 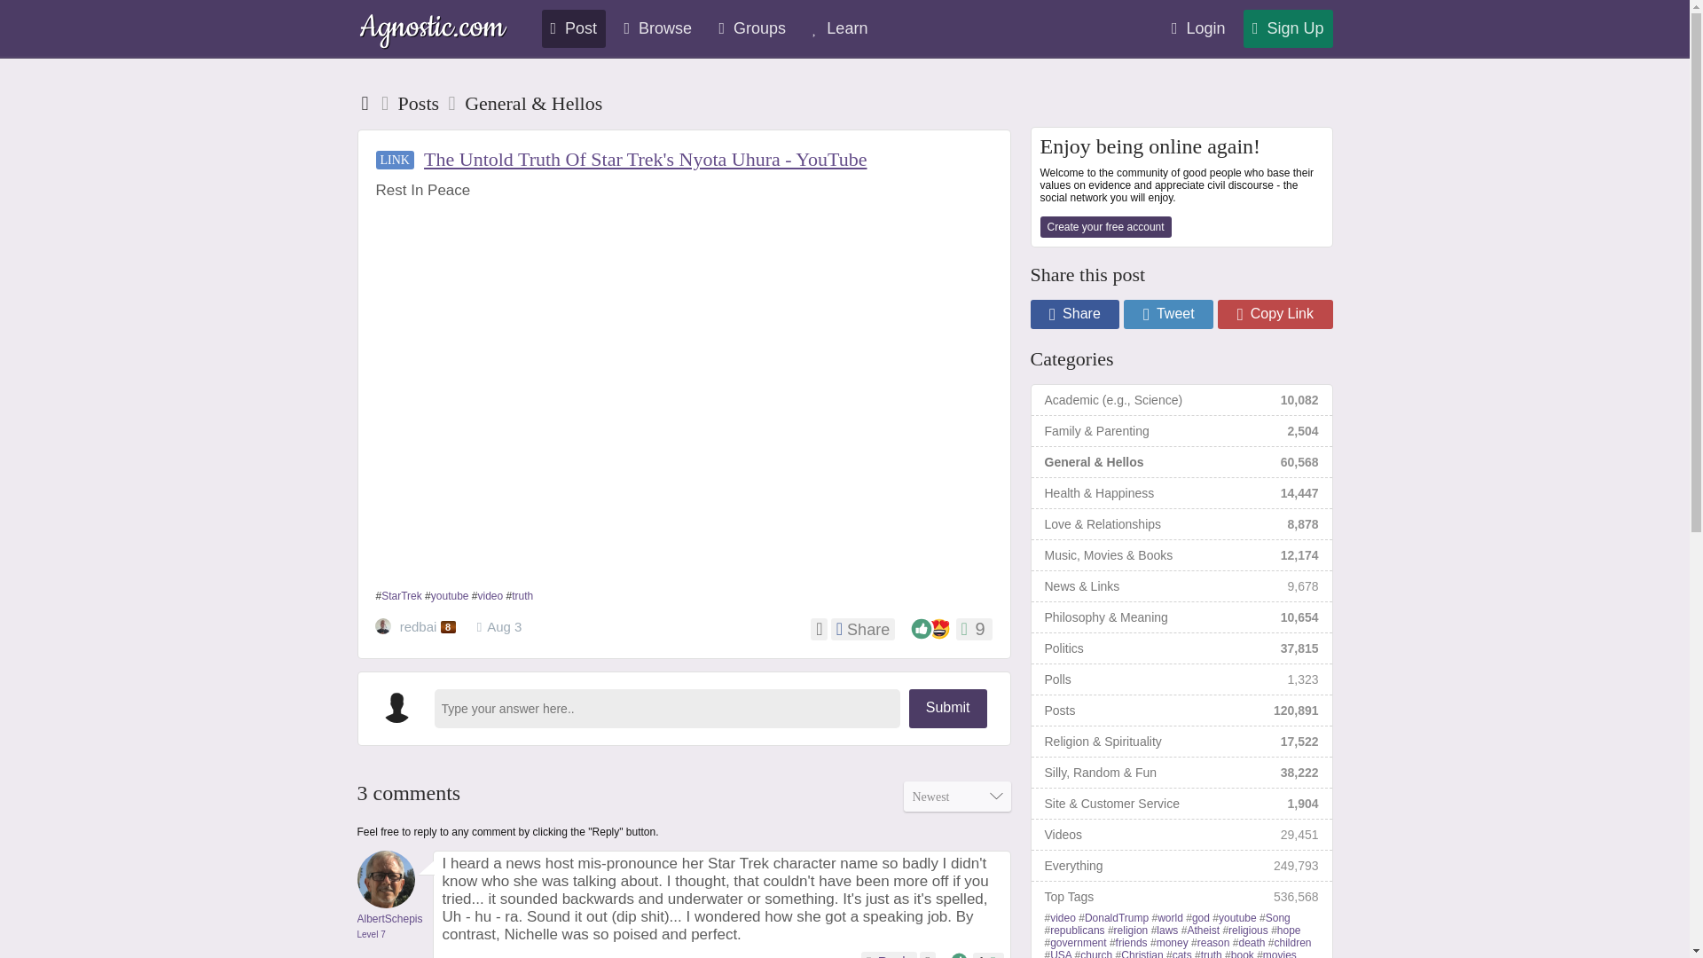 What do you see at coordinates (573, 28) in the screenshot?
I see `Post` at bounding box center [573, 28].